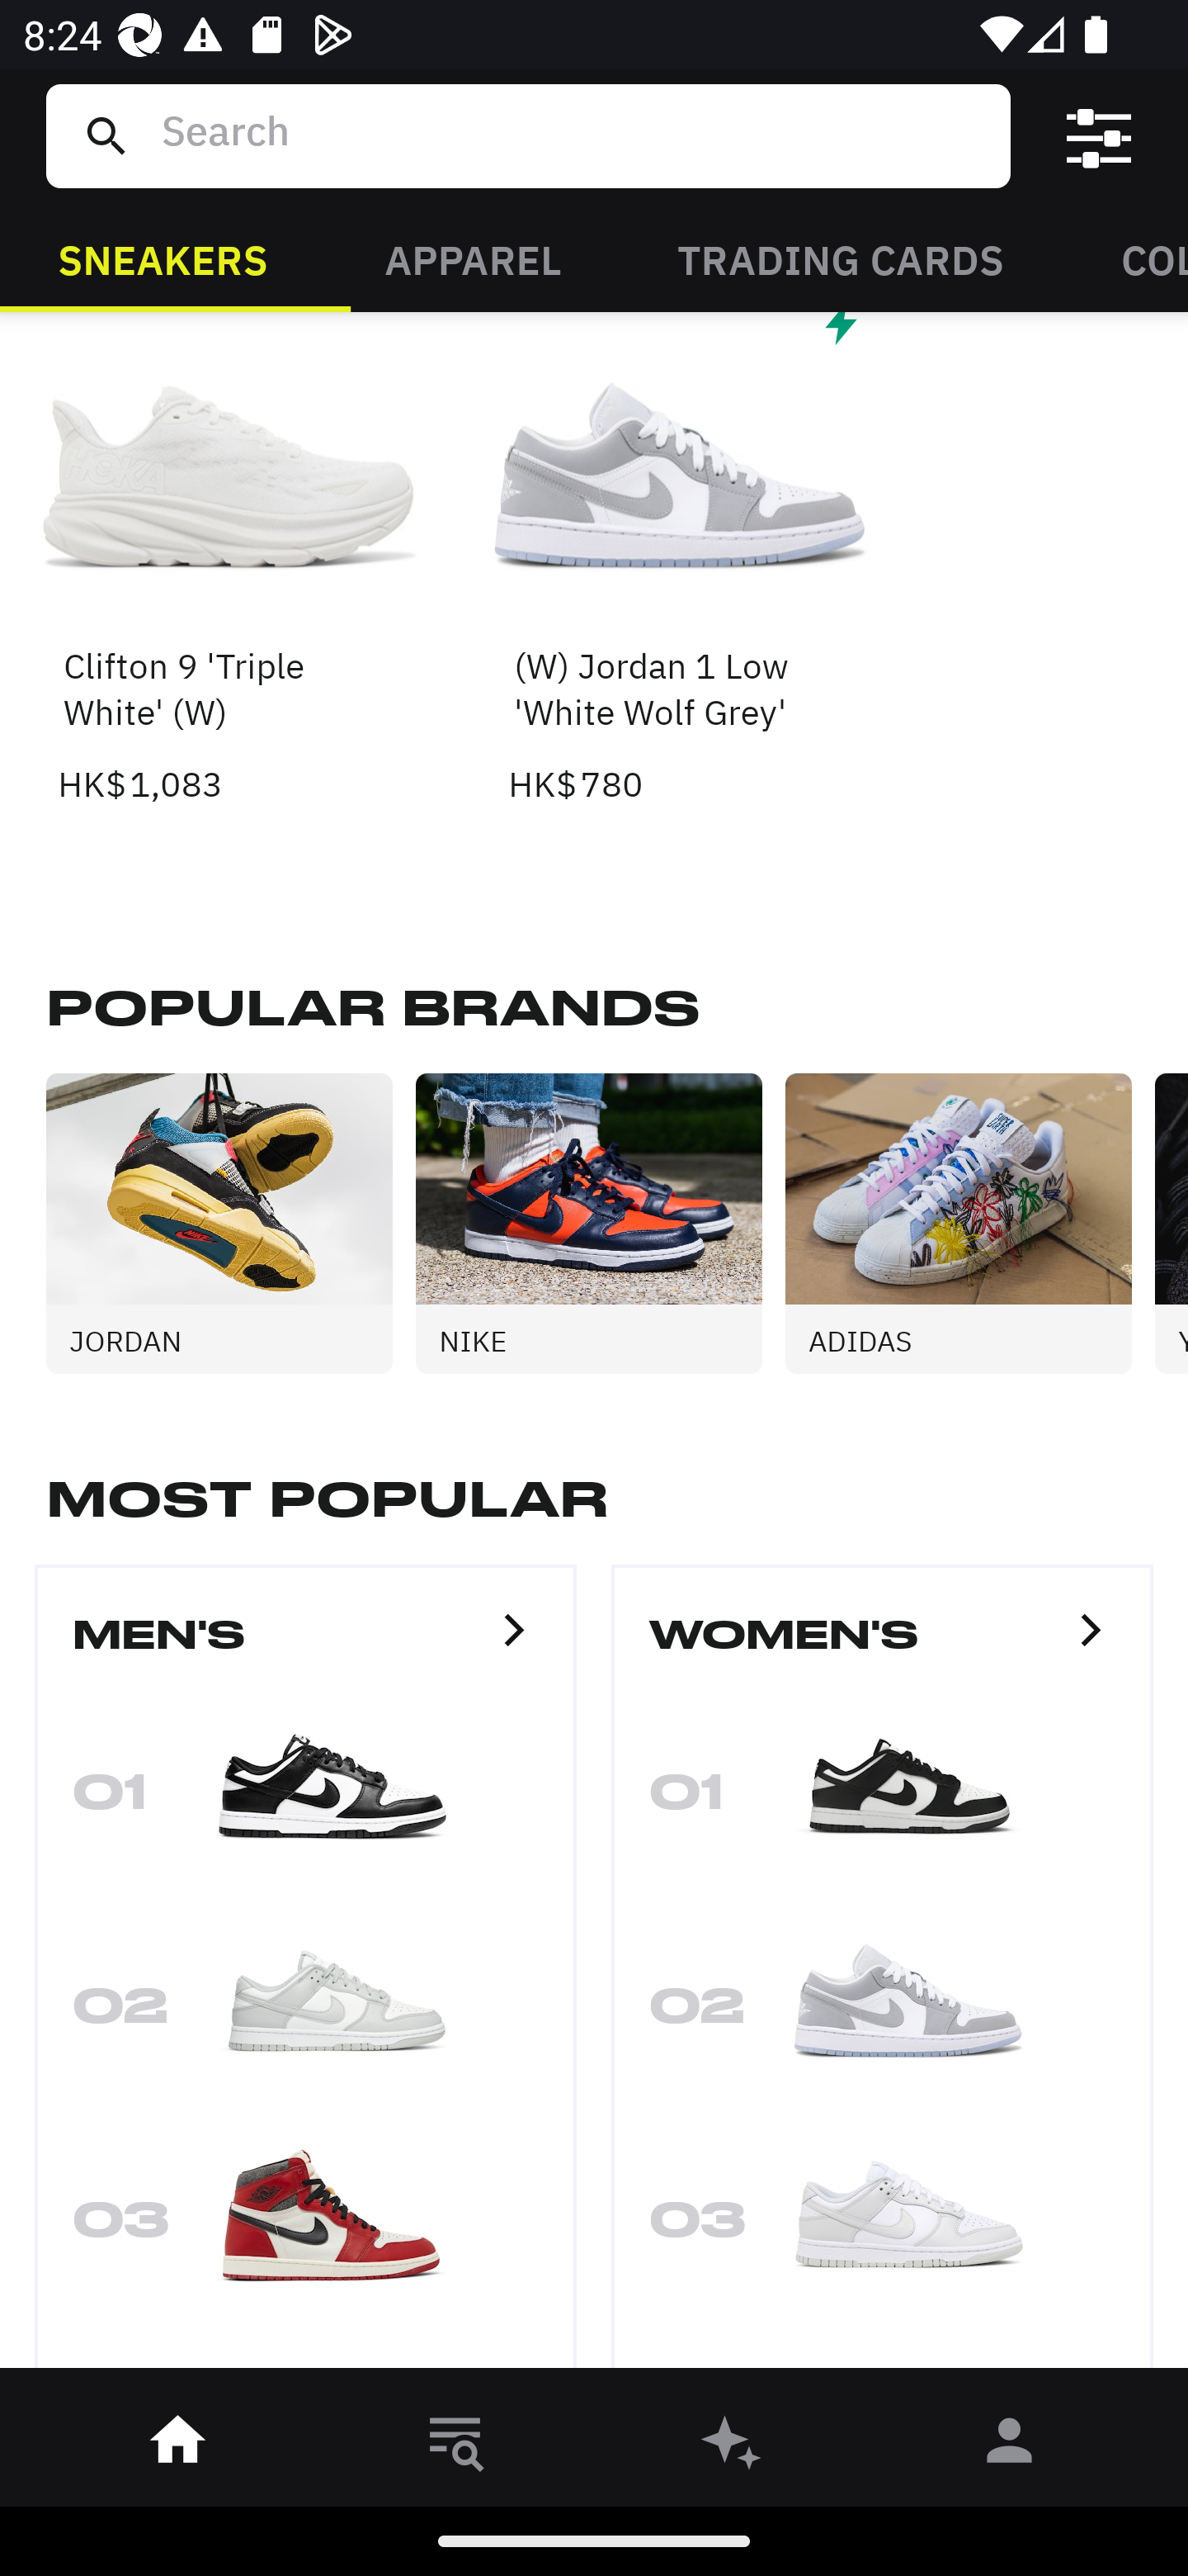 The height and width of the screenshot is (2576, 1188). Describe the element at coordinates (305, 2015) in the screenshot. I see `02` at that location.